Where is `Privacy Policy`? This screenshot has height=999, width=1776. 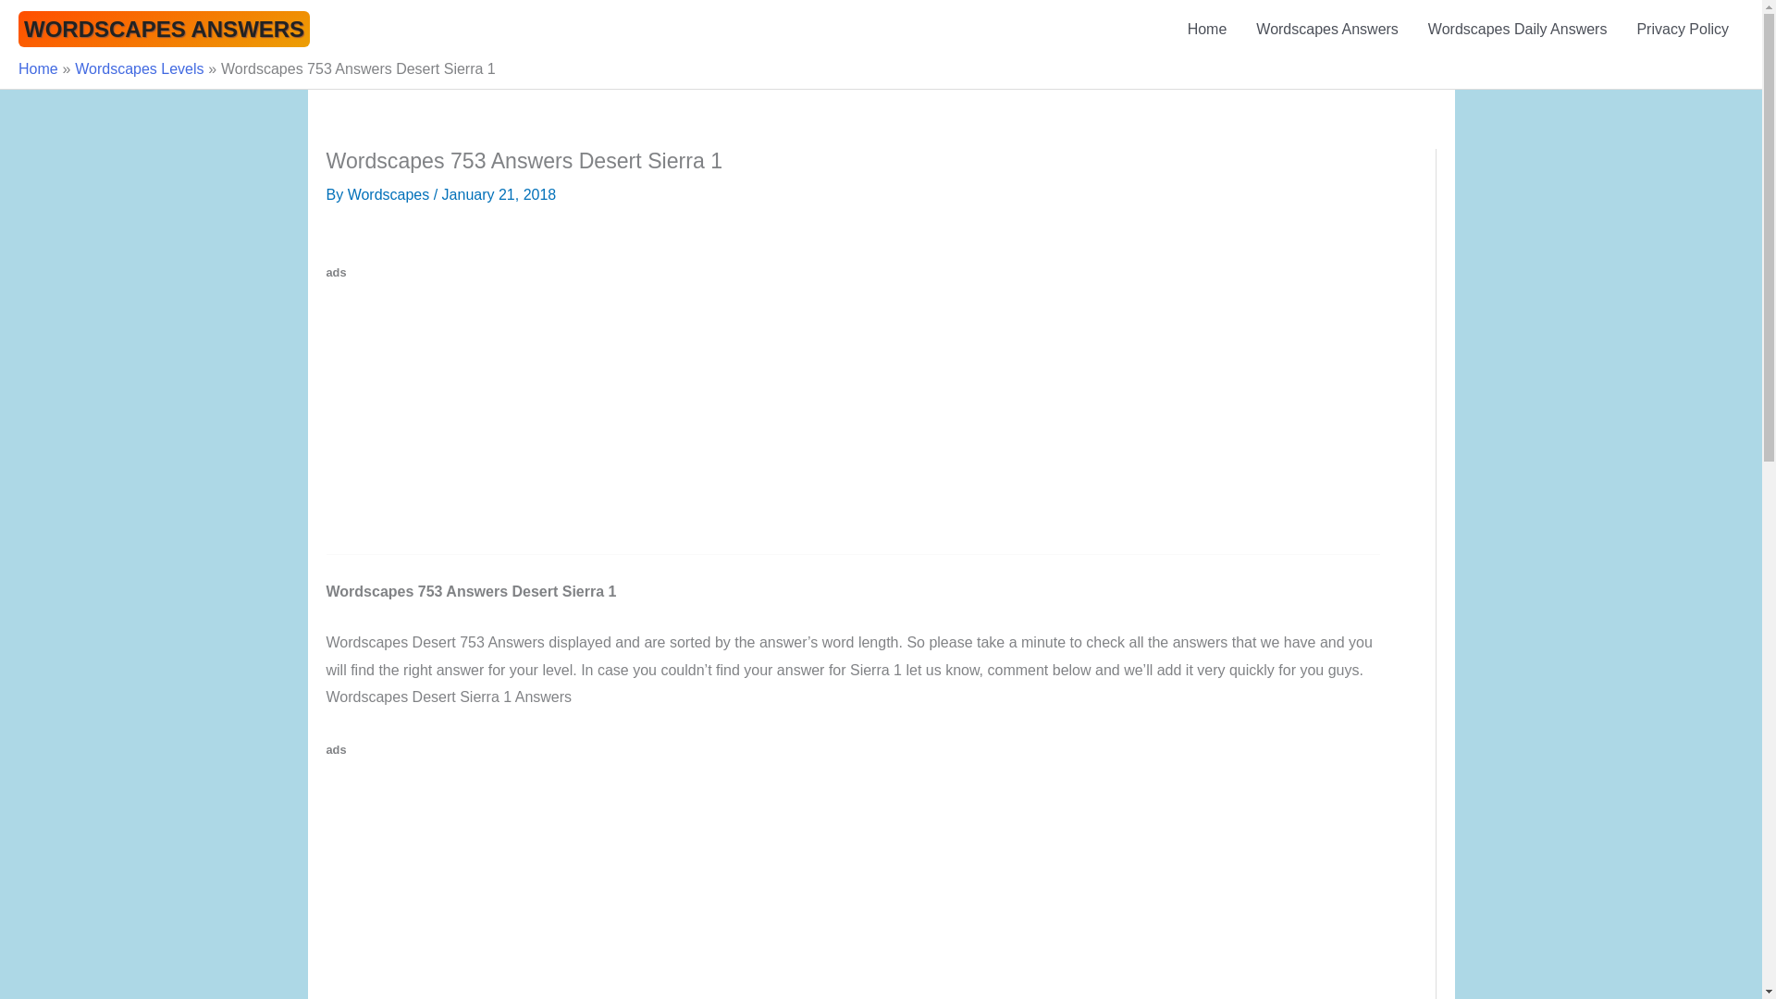 Privacy Policy is located at coordinates (1682, 30).